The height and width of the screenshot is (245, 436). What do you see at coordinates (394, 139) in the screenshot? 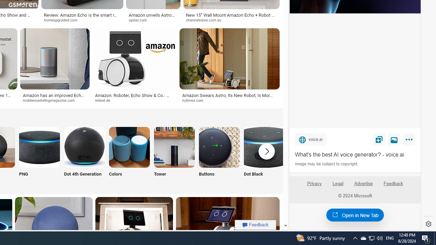
I see `View image` at bounding box center [394, 139].